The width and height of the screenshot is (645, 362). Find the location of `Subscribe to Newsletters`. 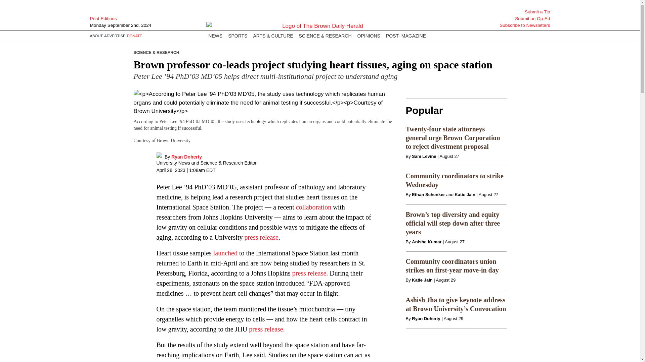

Subscribe to Newsletters is located at coordinates (516, 25).